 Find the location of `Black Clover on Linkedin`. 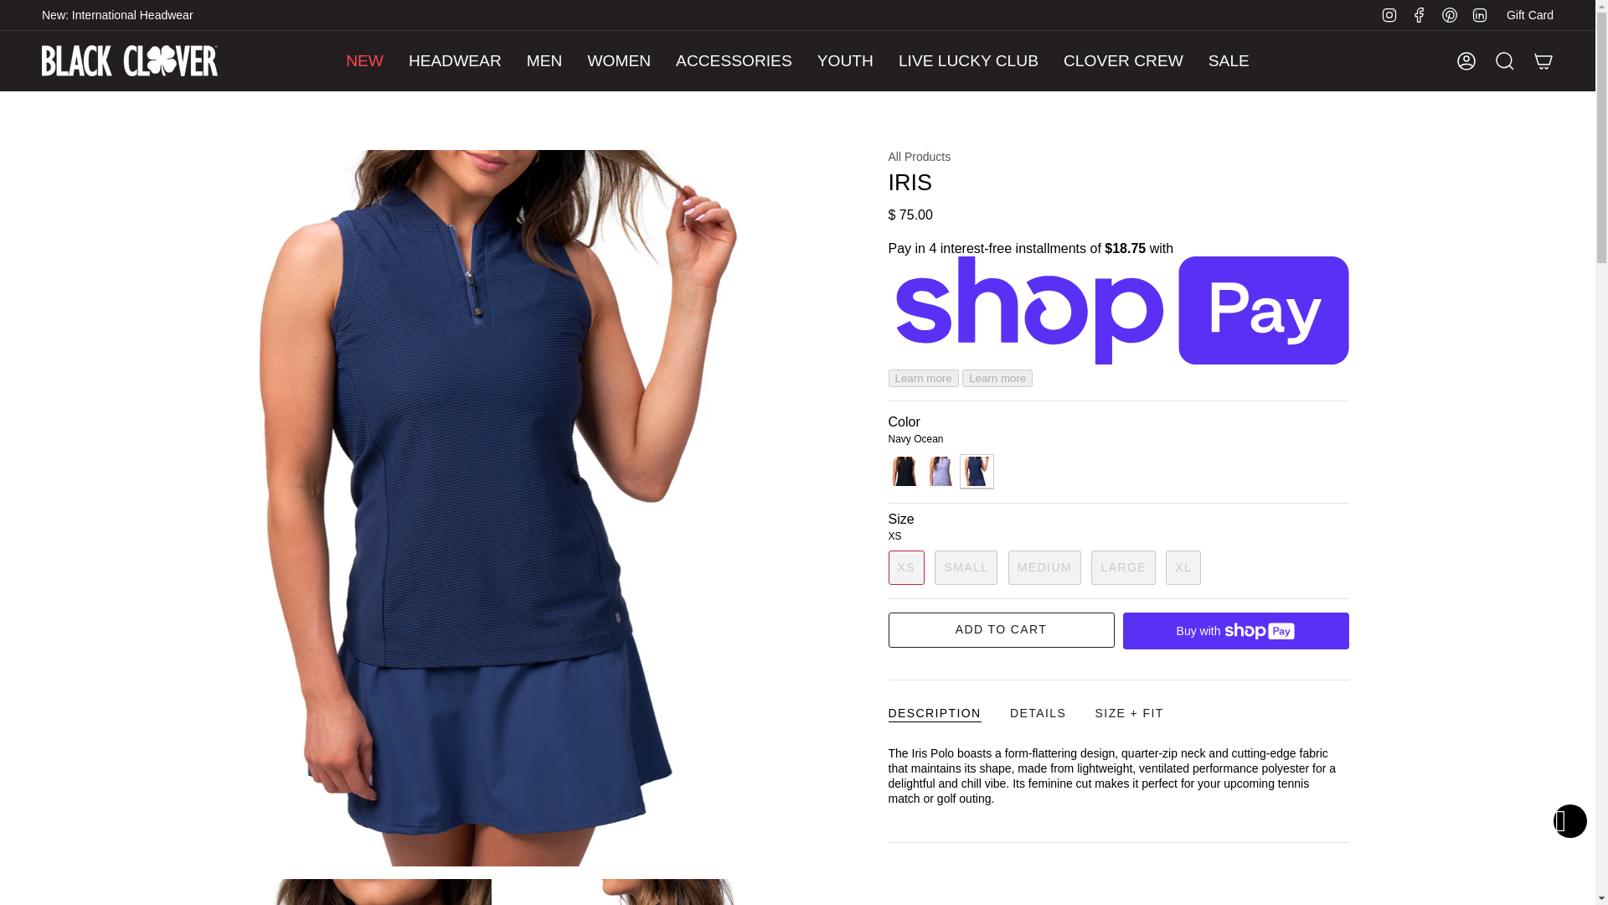

Black Clover on Linkedin is located at coordinates (1479, 13).